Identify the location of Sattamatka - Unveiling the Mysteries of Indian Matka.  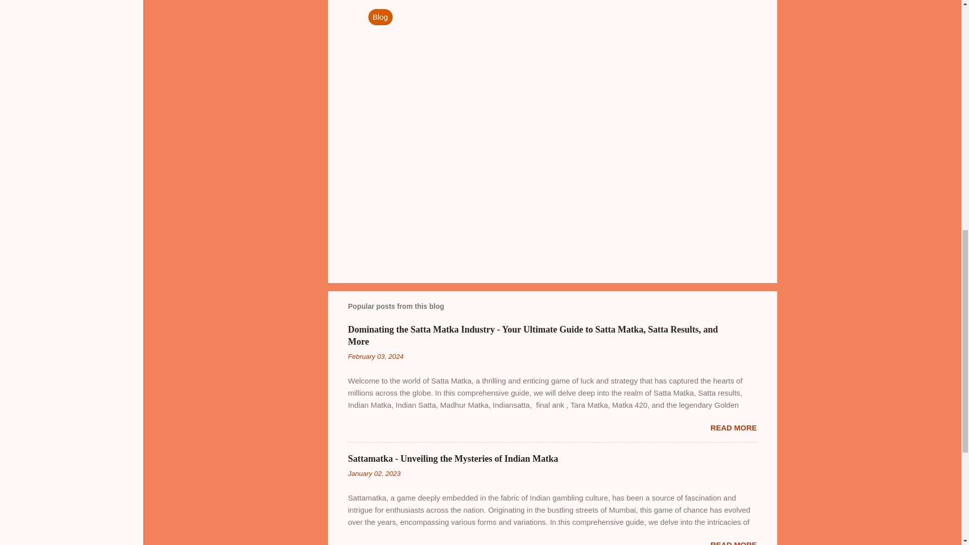
(453, 458).